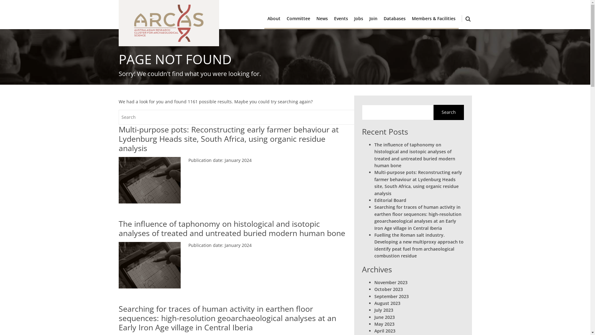  I want to click on Jobs, so click(358, 19).